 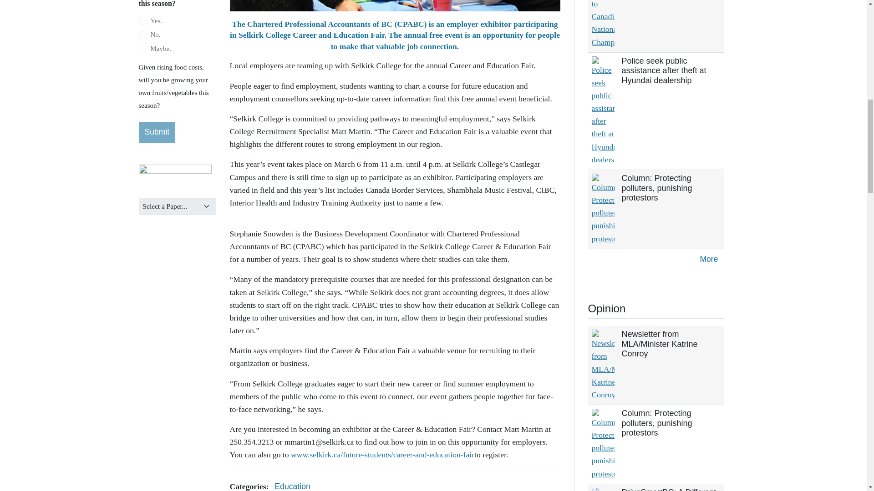 I want to click on Column: Protecting polluters, punishing protestors, so click(x=656, y=188).